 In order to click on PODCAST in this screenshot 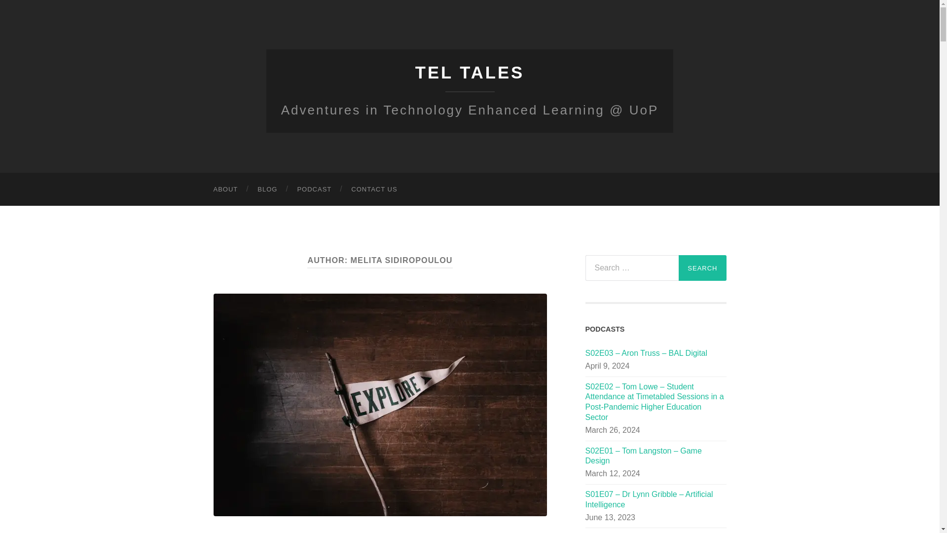, I will do `click(314, 189)`.